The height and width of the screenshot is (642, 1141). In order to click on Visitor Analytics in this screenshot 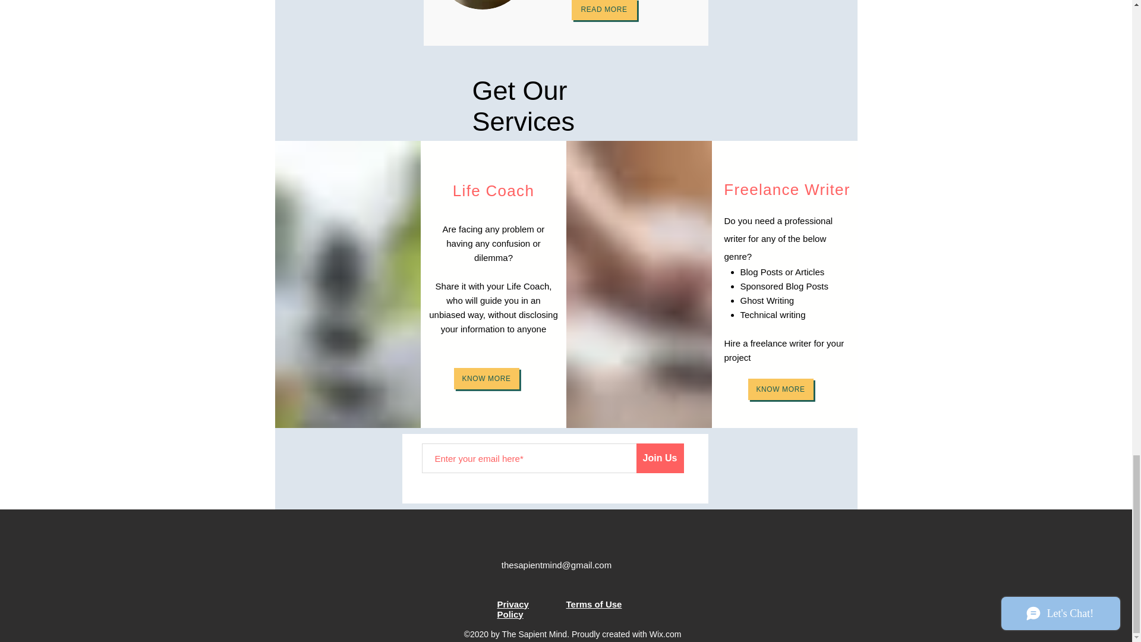, I will do `click(1034, 153)`.